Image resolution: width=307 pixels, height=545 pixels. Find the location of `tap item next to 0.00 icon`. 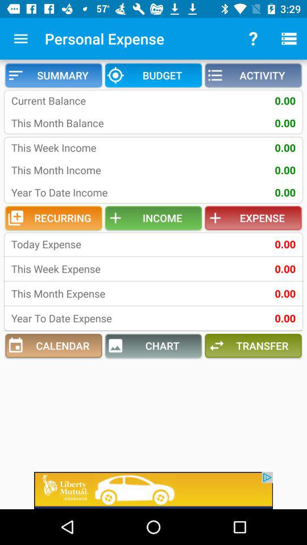

tap item next to 0.00 icon is located at coordinates (85, 244).